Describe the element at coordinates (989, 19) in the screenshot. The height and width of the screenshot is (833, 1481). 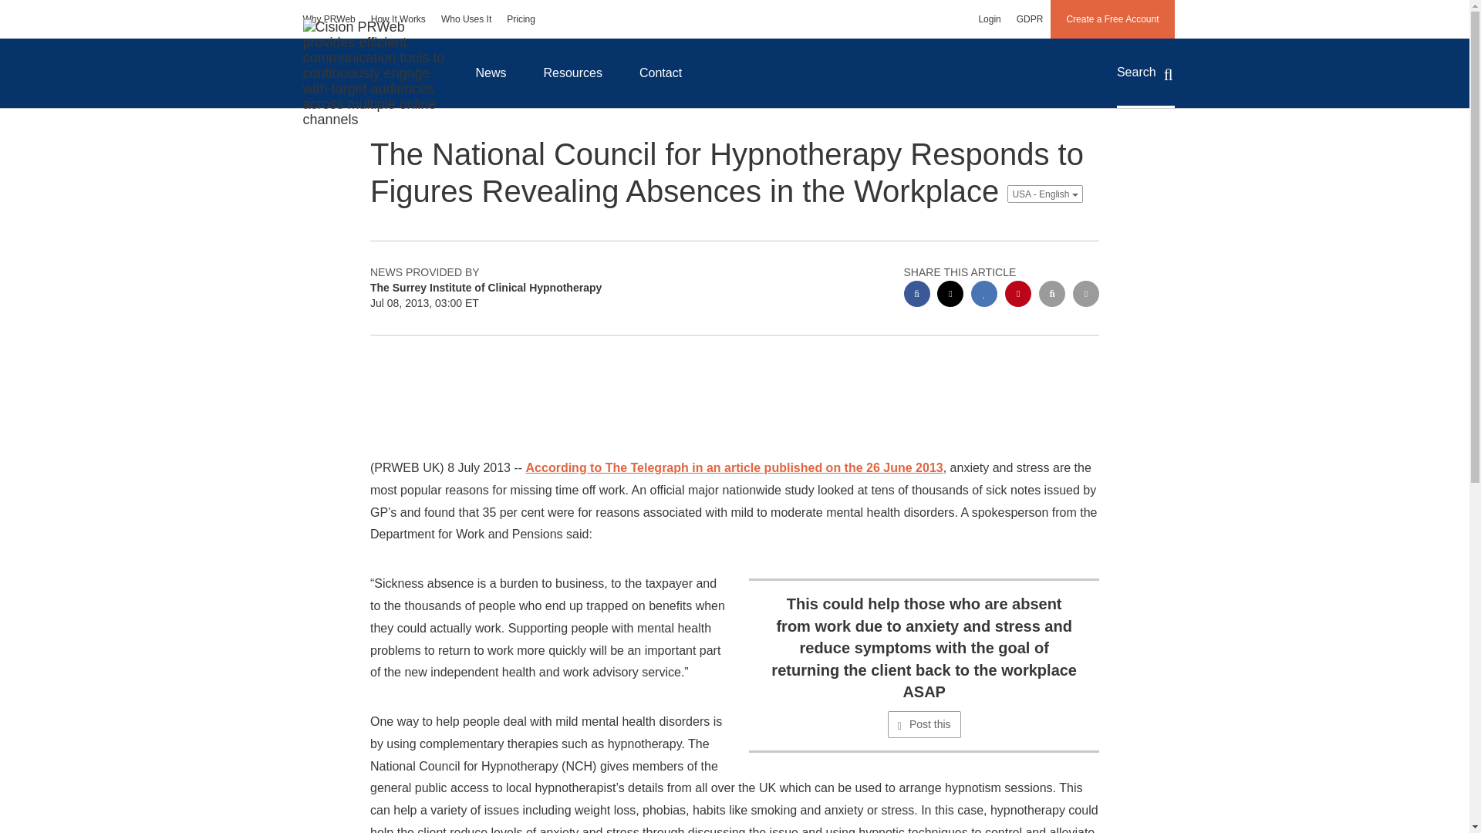
I see `Login` at that location.